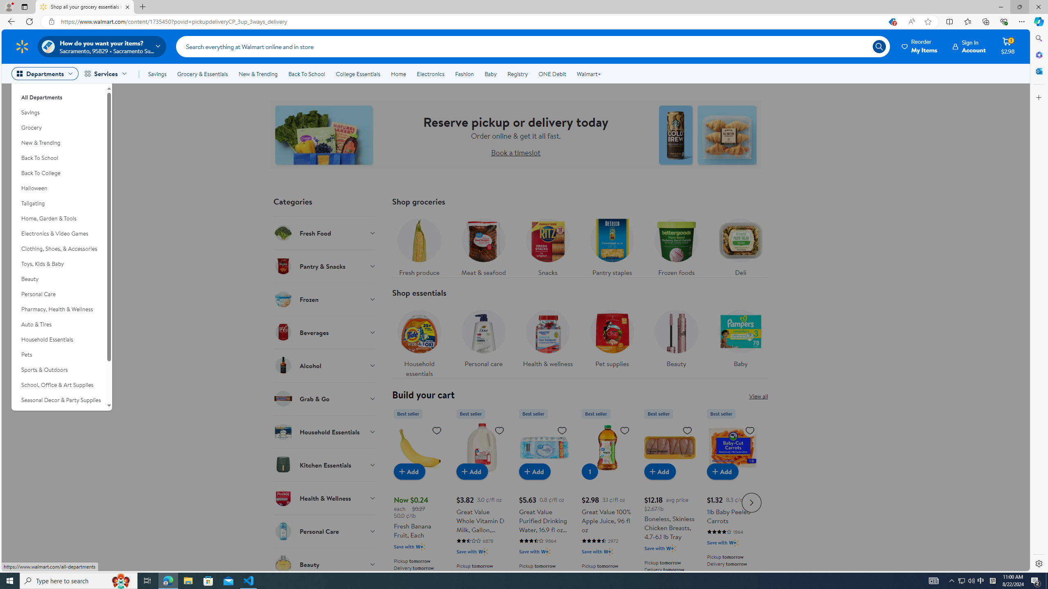 The height and width of the screenshot is (589, 1048). I want to click on Baby, so click(740, 336).